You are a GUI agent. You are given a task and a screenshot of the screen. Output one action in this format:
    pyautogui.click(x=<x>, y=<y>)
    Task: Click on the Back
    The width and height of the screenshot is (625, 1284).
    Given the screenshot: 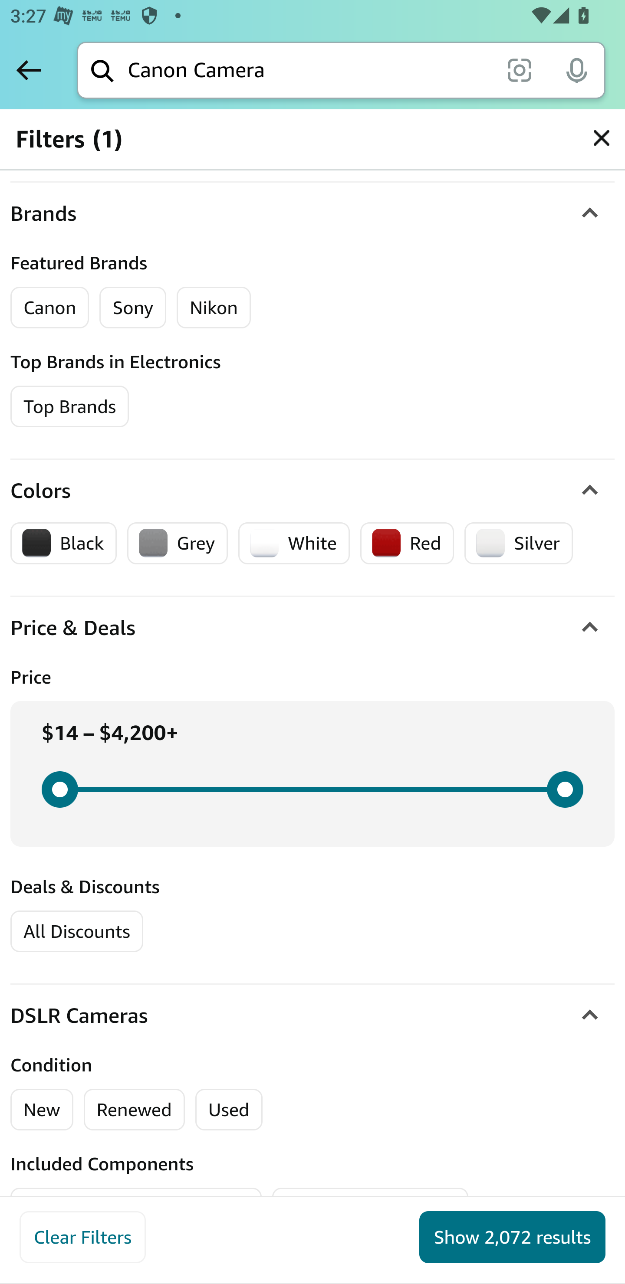 What is the action you would take?
    pyautogui.click(x=29, y=70)
    